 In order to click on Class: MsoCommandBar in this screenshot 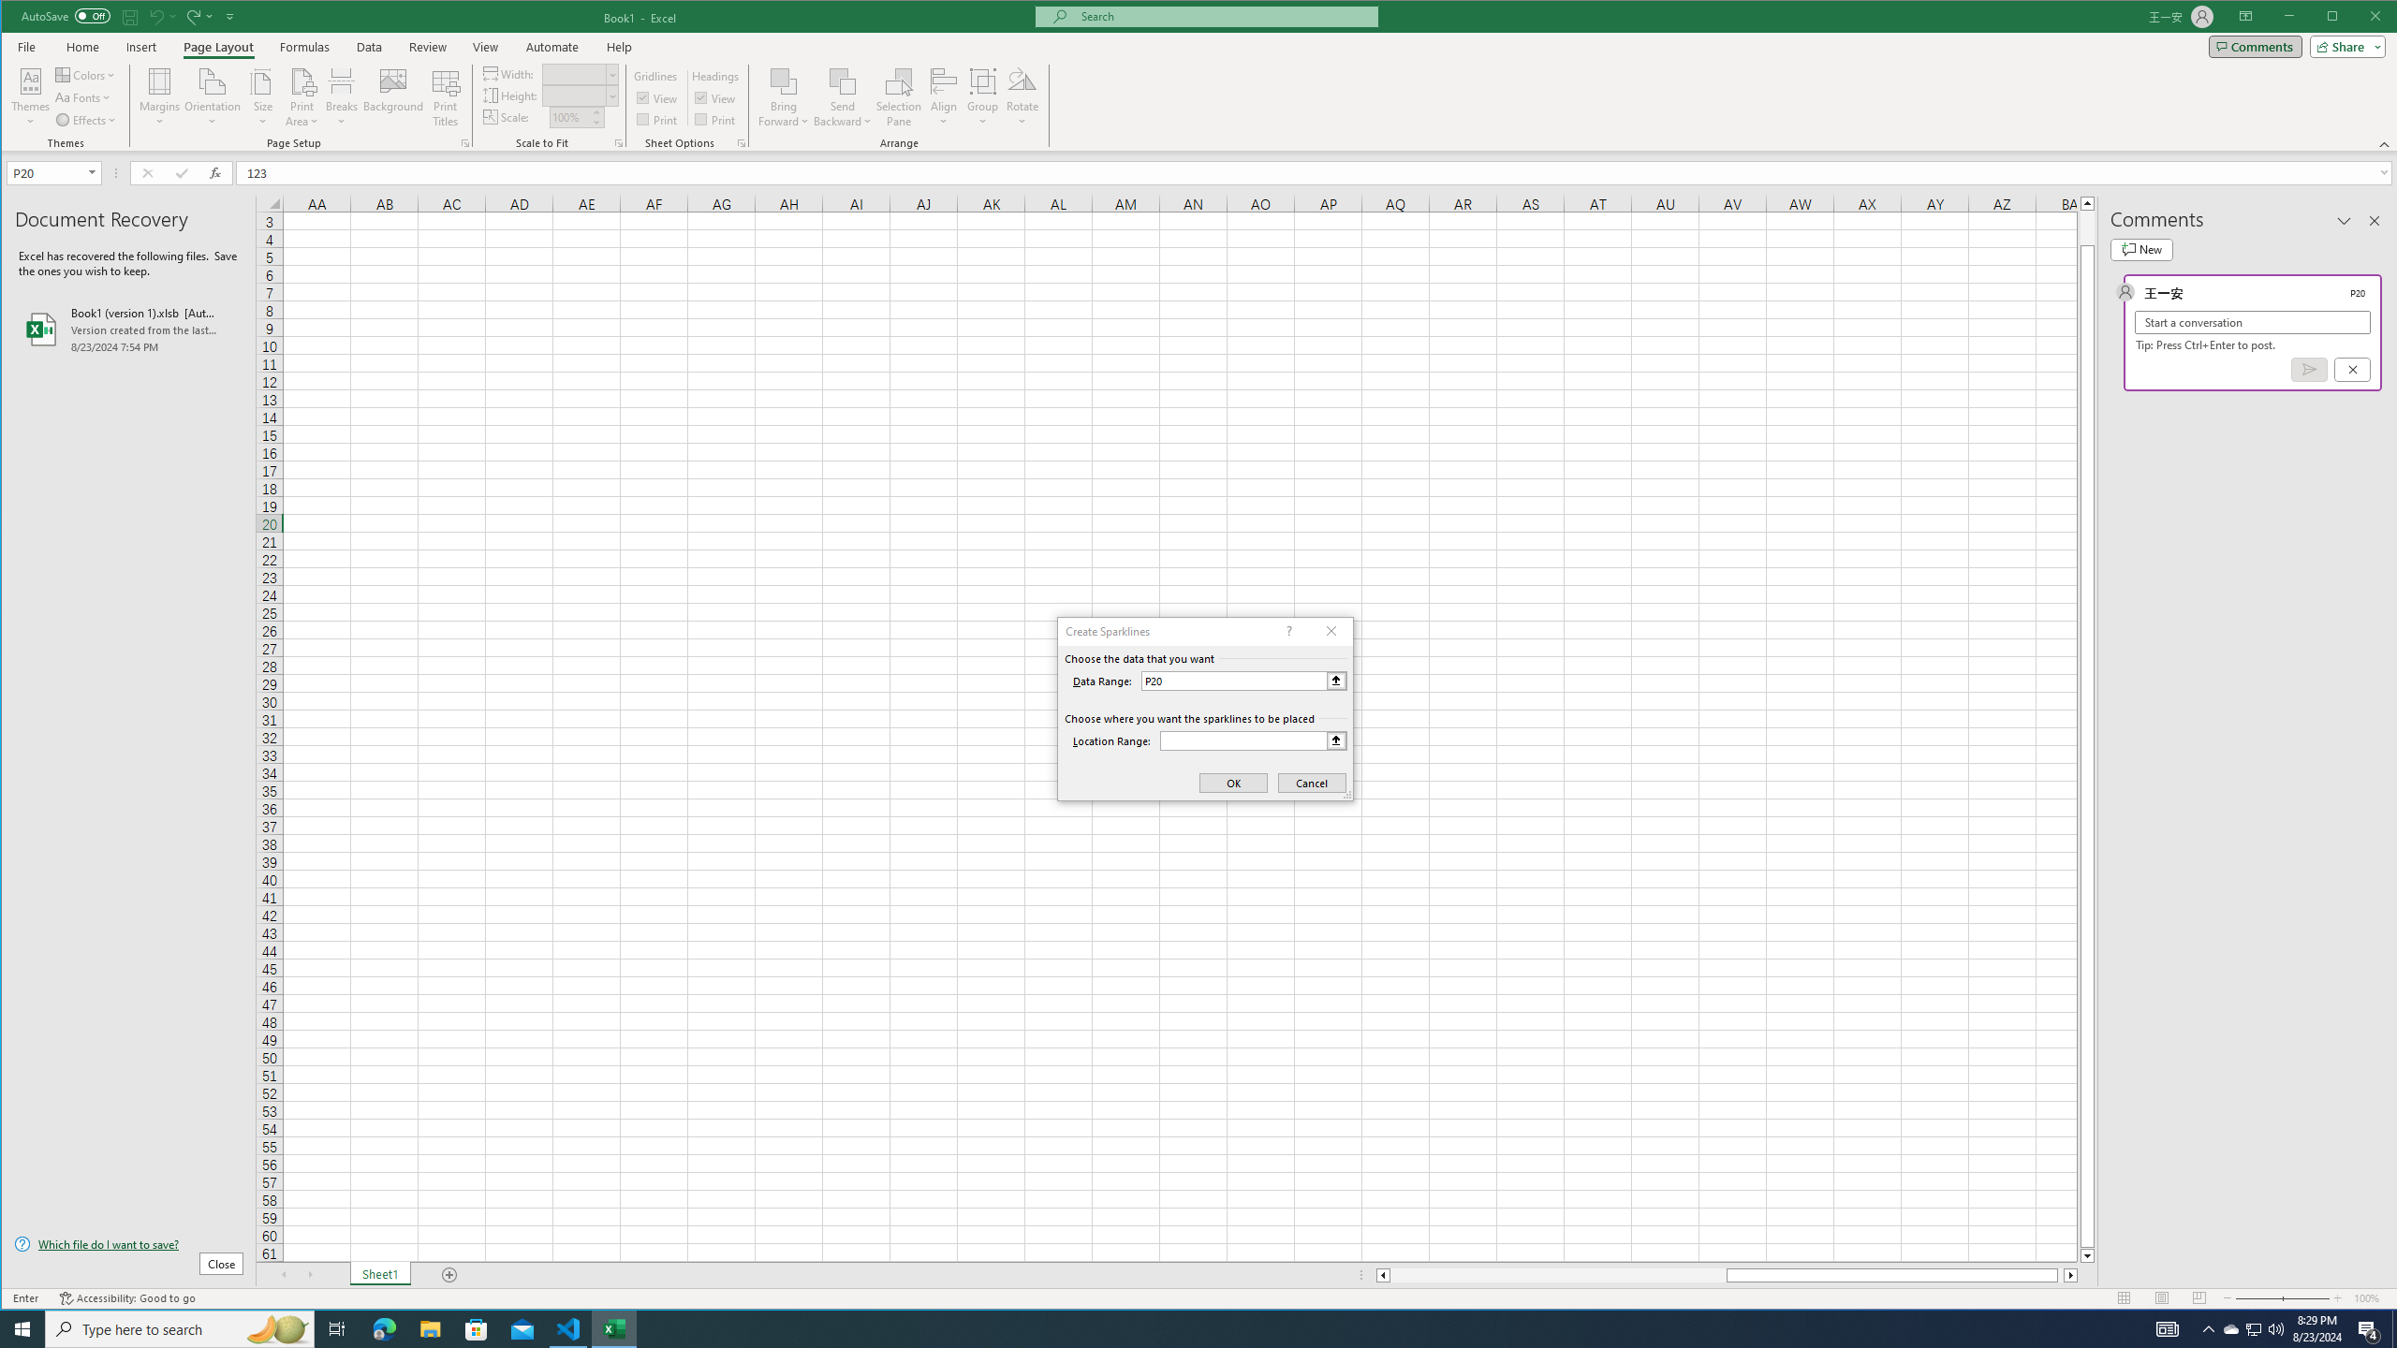, I will do `click(1199, 76)`.